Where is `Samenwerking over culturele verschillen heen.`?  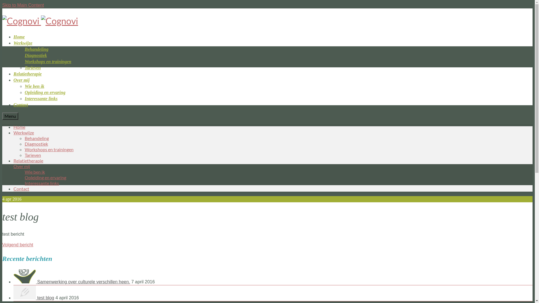
Samenwerking over culturele verschillen heen. is located at coordinates (25, 282).